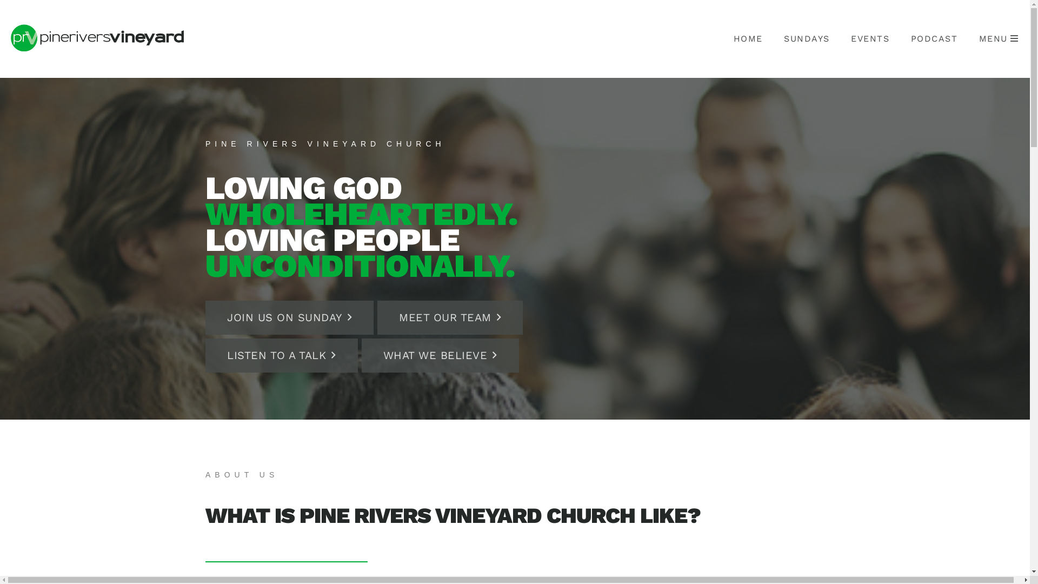  What do you see at coordinates (440, 356) in the screenshot?
I see `WHAT WE BELIEVE` at bounding box center [440, 356].